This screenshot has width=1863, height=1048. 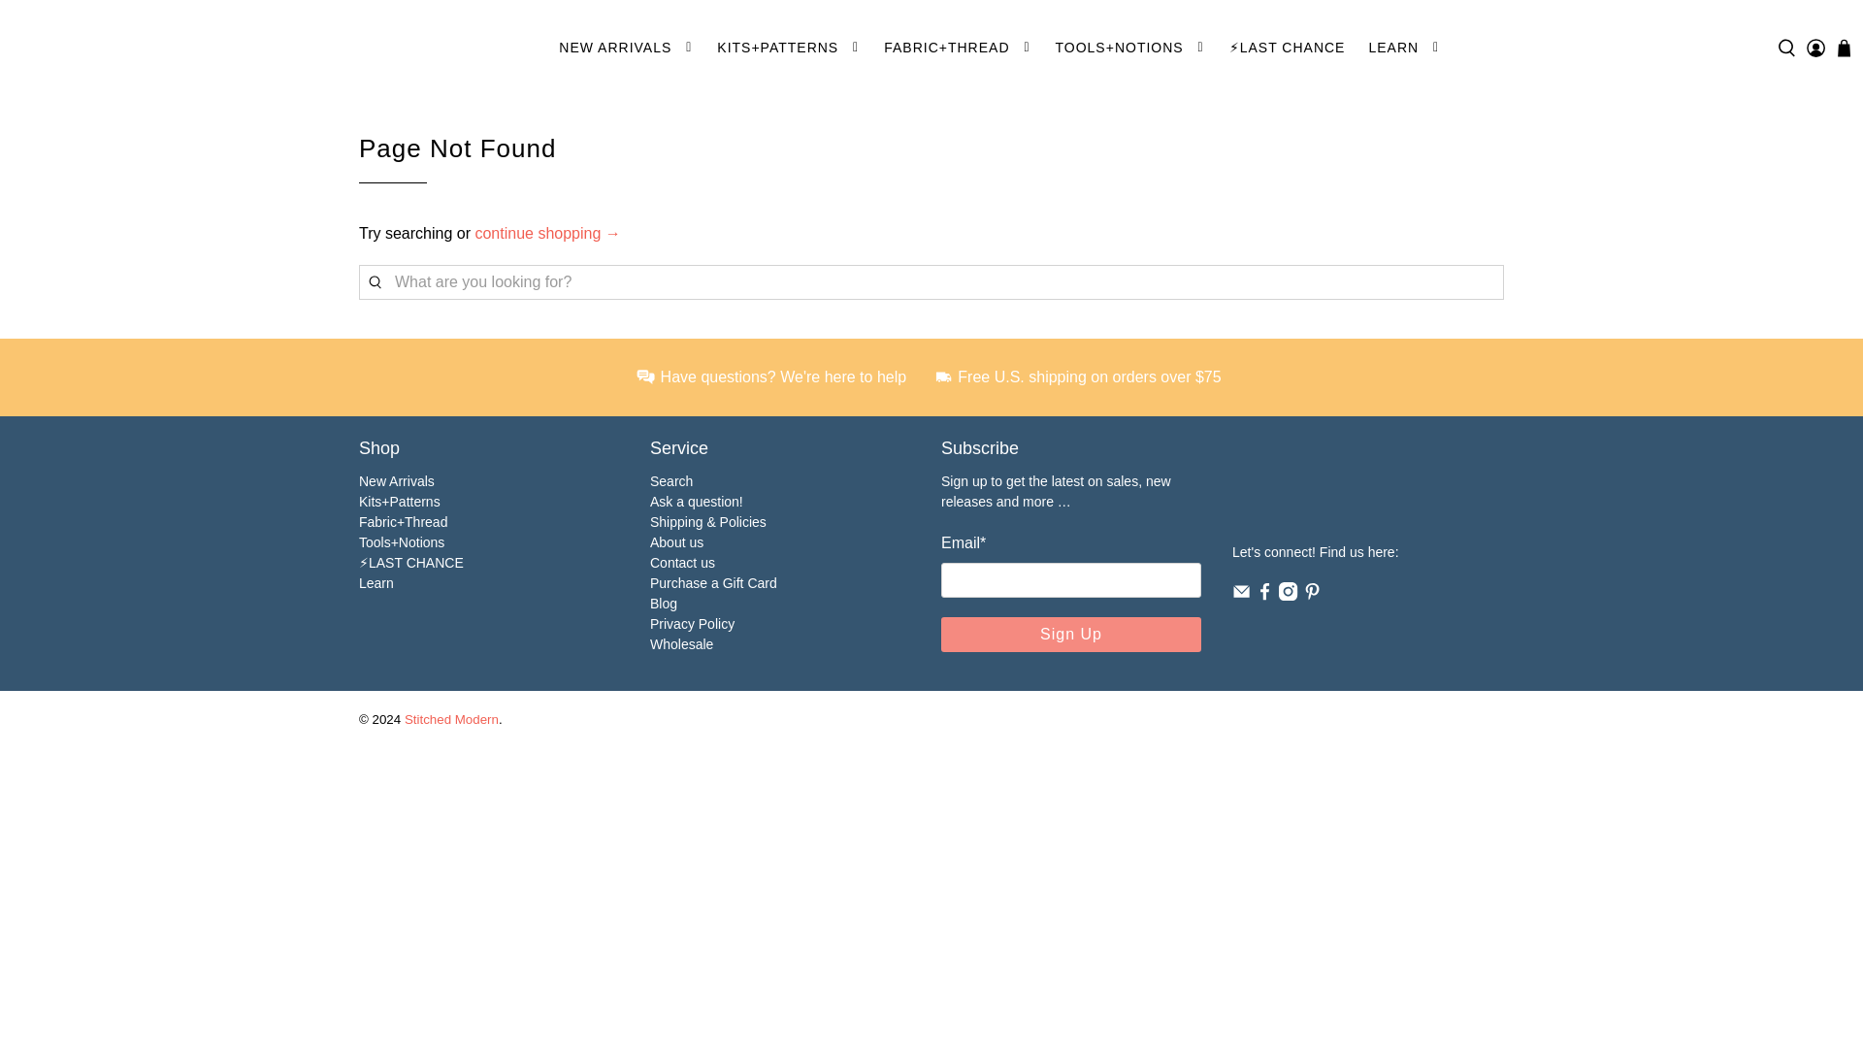 I want to click on Stitched Modern on Facebook, so click(x=1265, y=596).